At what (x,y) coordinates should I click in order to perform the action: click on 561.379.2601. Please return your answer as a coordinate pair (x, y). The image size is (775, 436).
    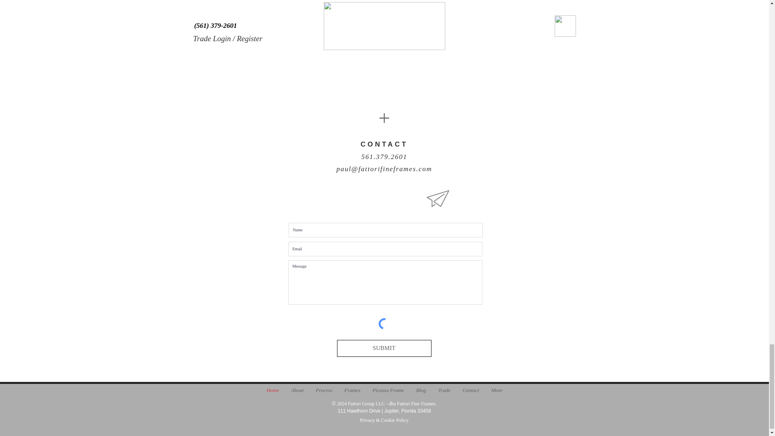
    Looking at the image, I should click on (384, 157).